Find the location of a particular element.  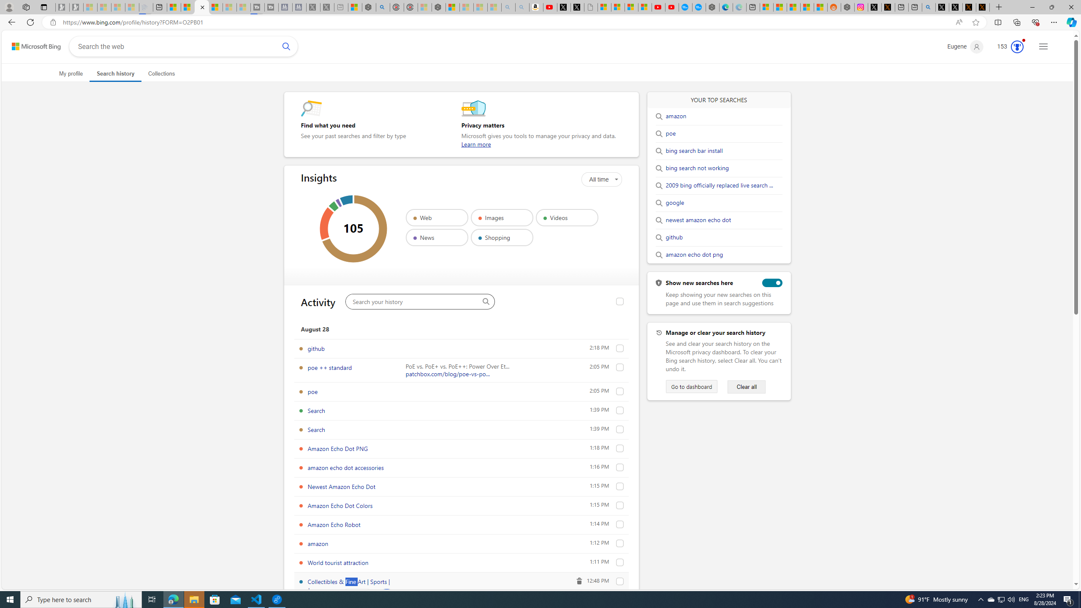

Streaming Coverage | T3 - Sleeping is located at coordinates (258, 7).